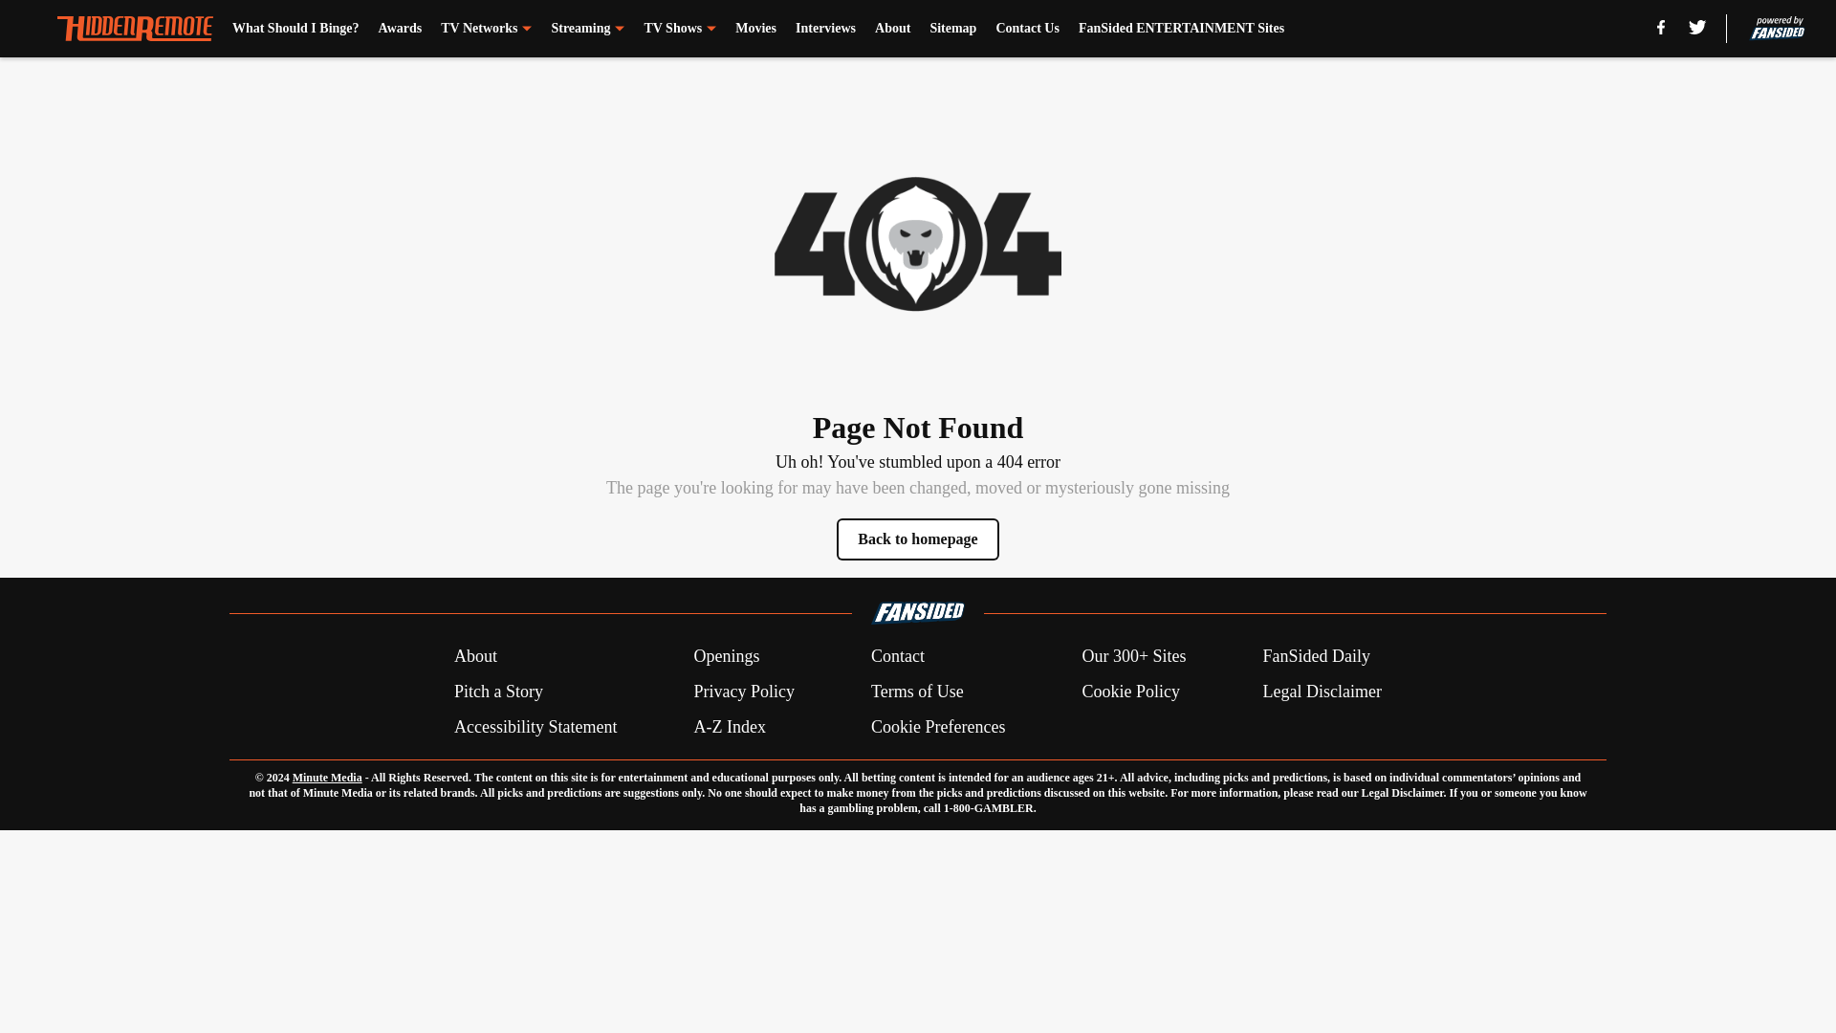 The image size is (1836, 1033). Describe the element at coordinates (1317, 656) in the screenshot. I see `FanSided Daily` at that location.